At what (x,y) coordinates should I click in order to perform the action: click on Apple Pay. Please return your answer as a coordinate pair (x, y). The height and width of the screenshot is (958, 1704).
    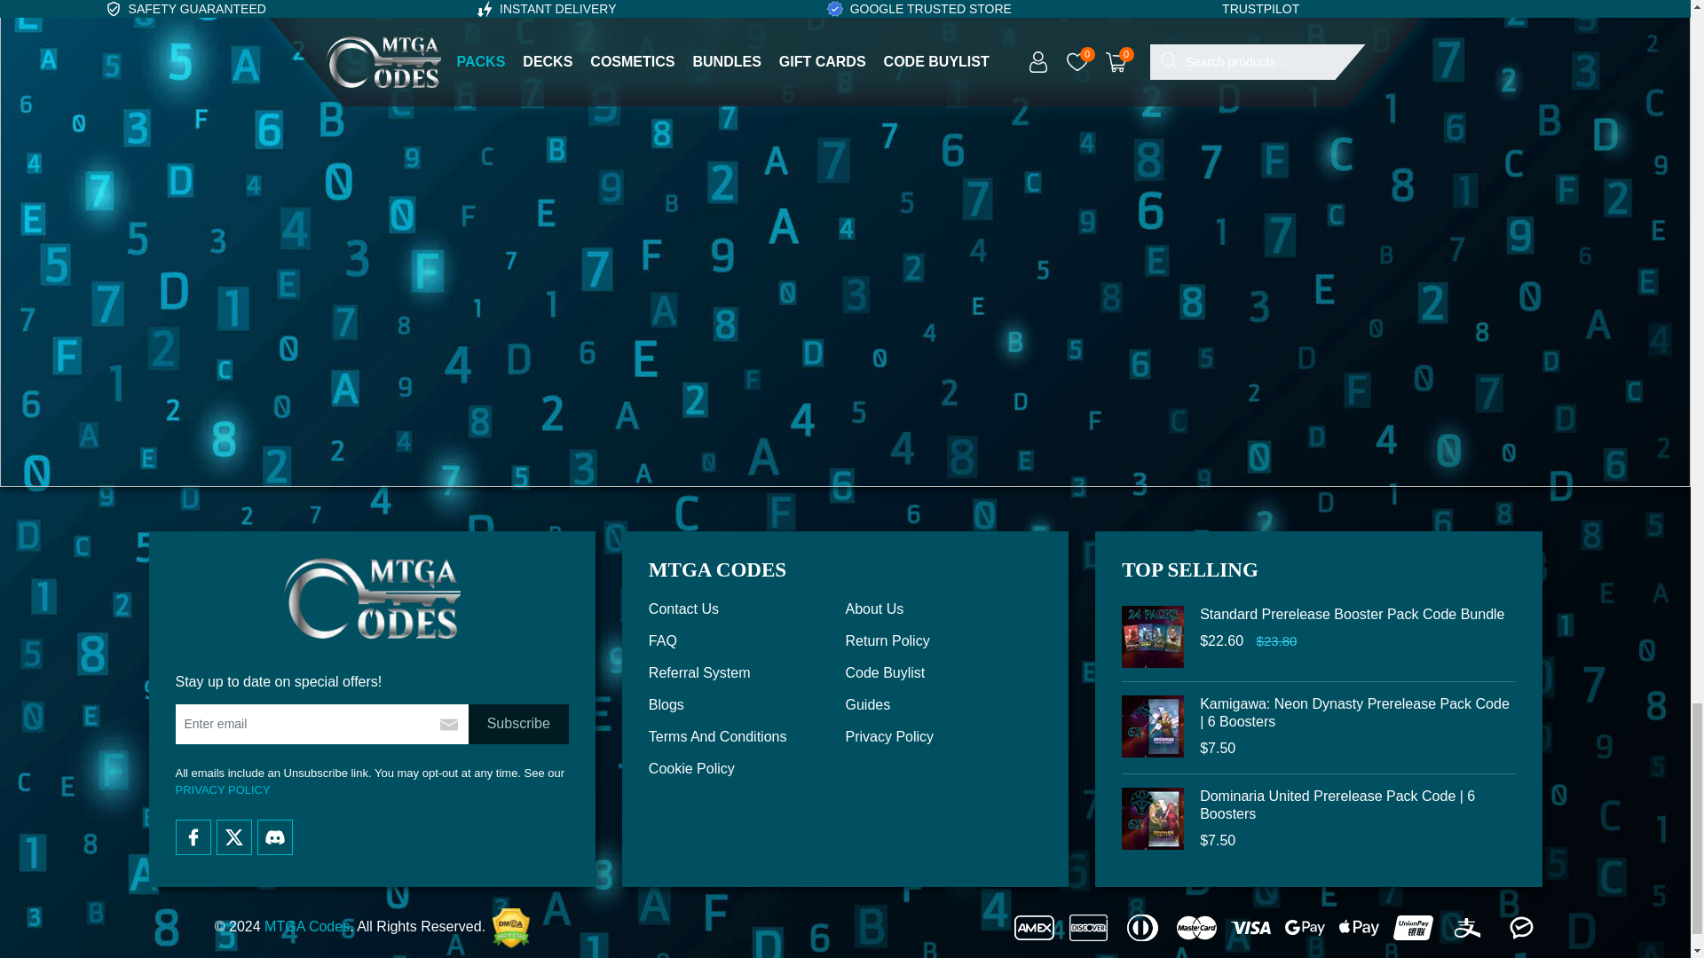
    Looking at the image, I should click on (1359, 928).